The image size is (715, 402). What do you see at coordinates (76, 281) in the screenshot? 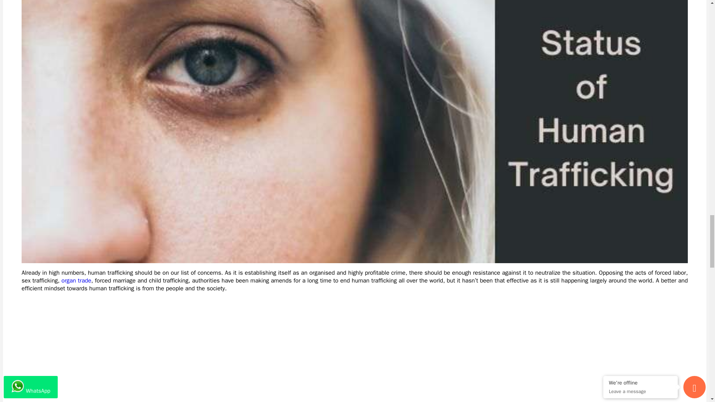
I see `organ trade` at bounding box center [76, 281].